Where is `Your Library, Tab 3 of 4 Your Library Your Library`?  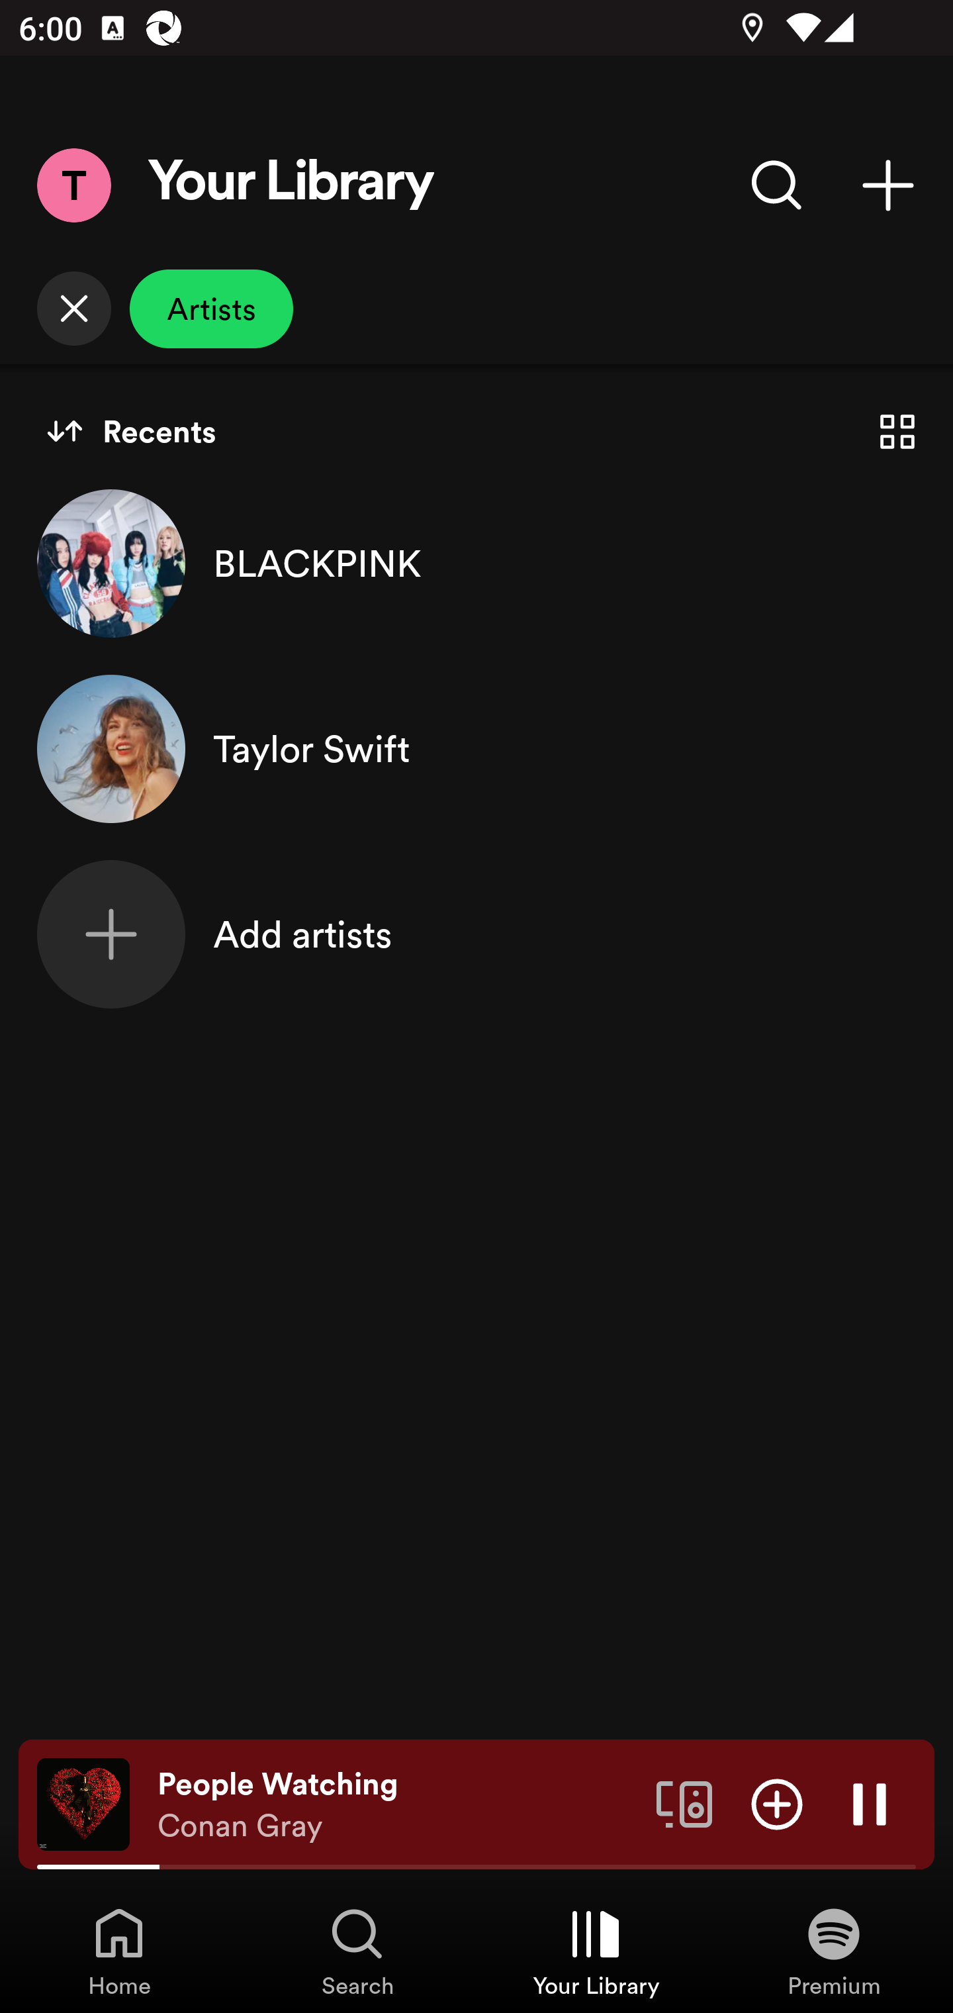 Your Library, Tab 3 of 4 Your Library Your Library is located at coordinates (596, 1951).